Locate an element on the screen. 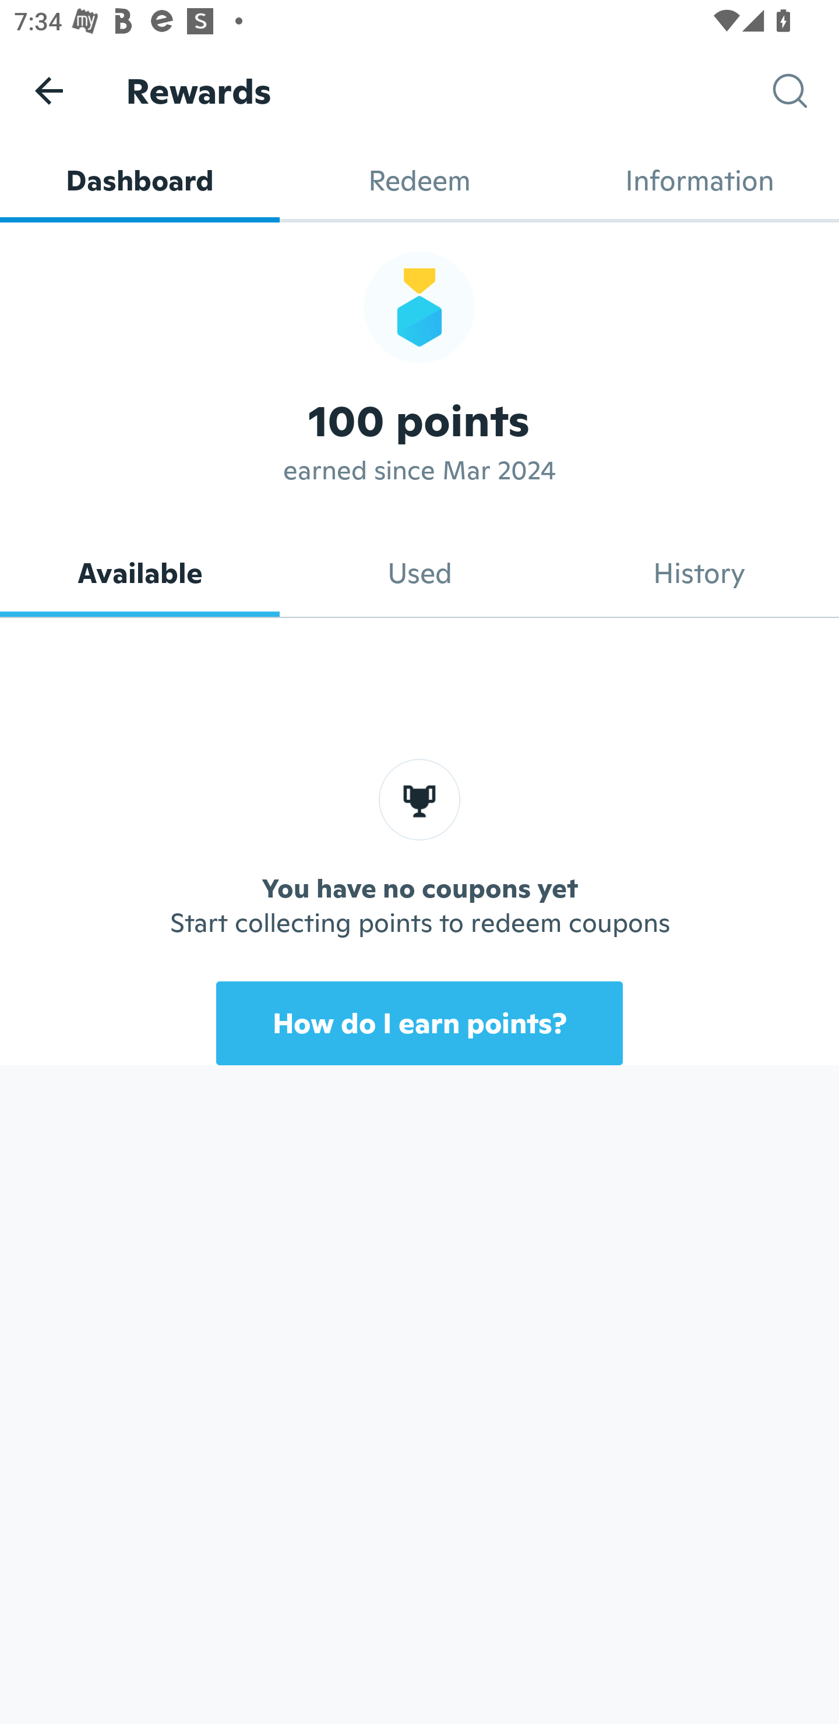  Redeem is located at coordinates (419, 181).